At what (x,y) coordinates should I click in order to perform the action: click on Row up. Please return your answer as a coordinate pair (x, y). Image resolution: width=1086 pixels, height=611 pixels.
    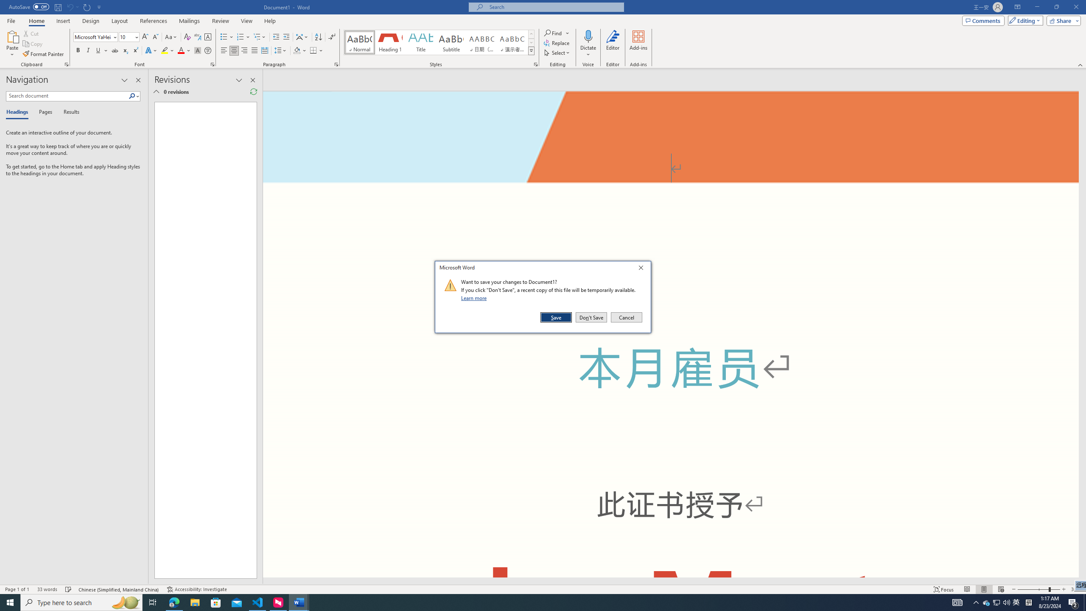
    Looking at the image, I should click on (531, 34).